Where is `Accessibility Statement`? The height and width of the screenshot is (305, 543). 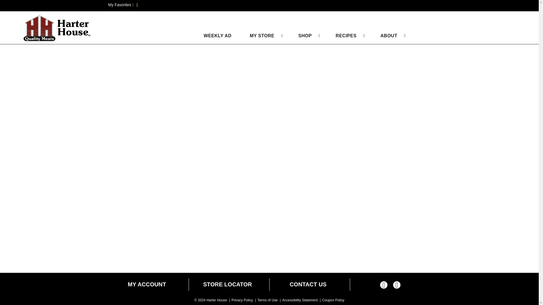
Accessibility Statement is located at coordinates (300, 300).